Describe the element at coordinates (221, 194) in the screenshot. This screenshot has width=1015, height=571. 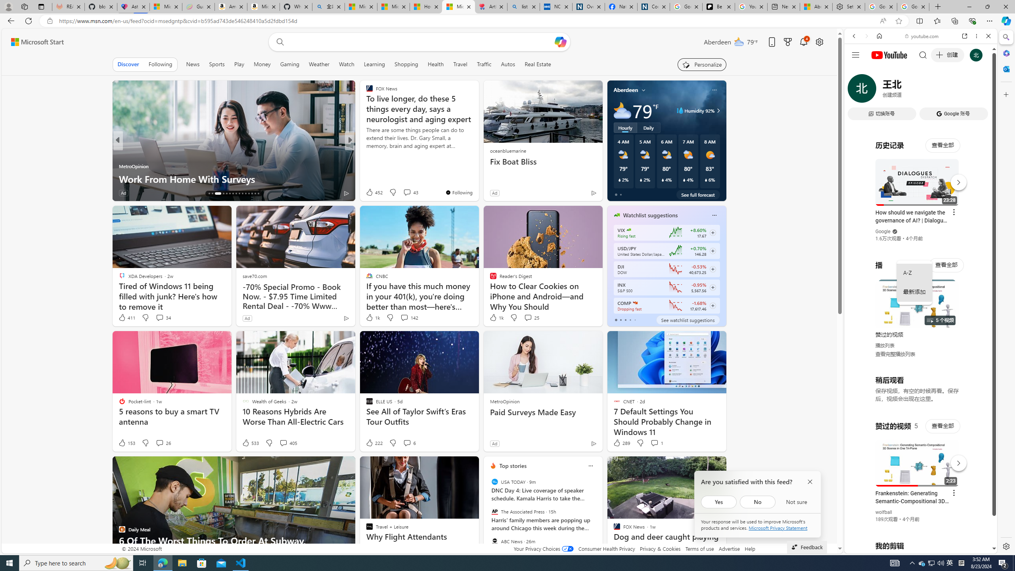
I see `AutomationID: tab-19` at that location.